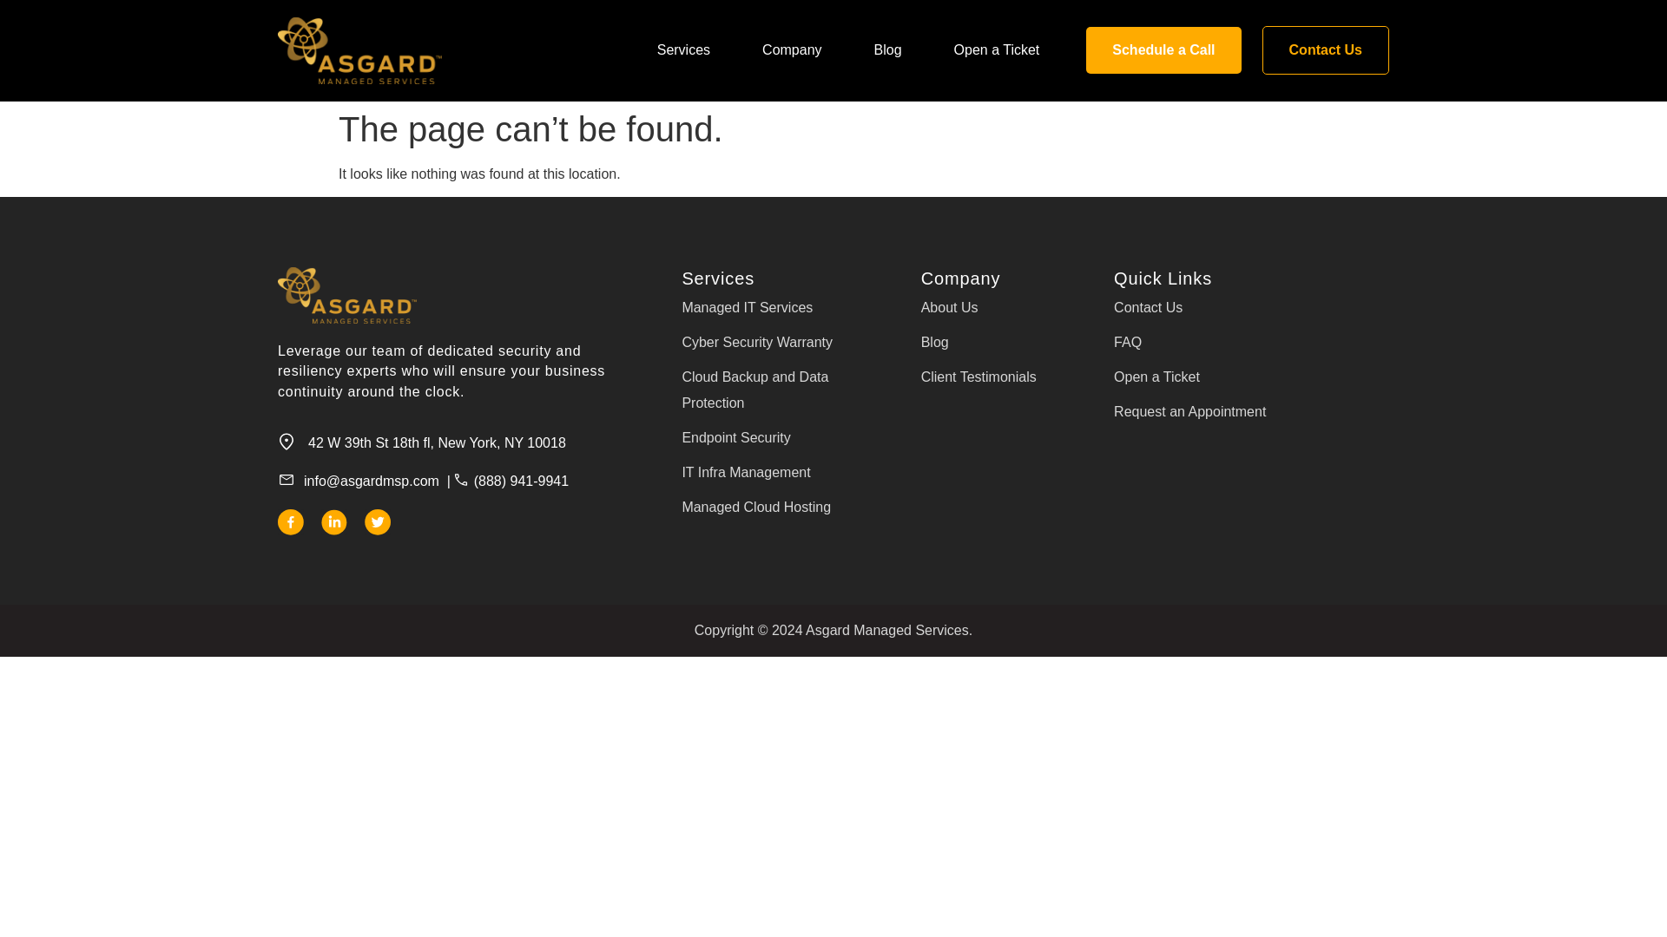 This screenshot has height=937, width=1667. Describe the element at coordinates (887, 50) in the screenshot. I see `Blog` at that location.